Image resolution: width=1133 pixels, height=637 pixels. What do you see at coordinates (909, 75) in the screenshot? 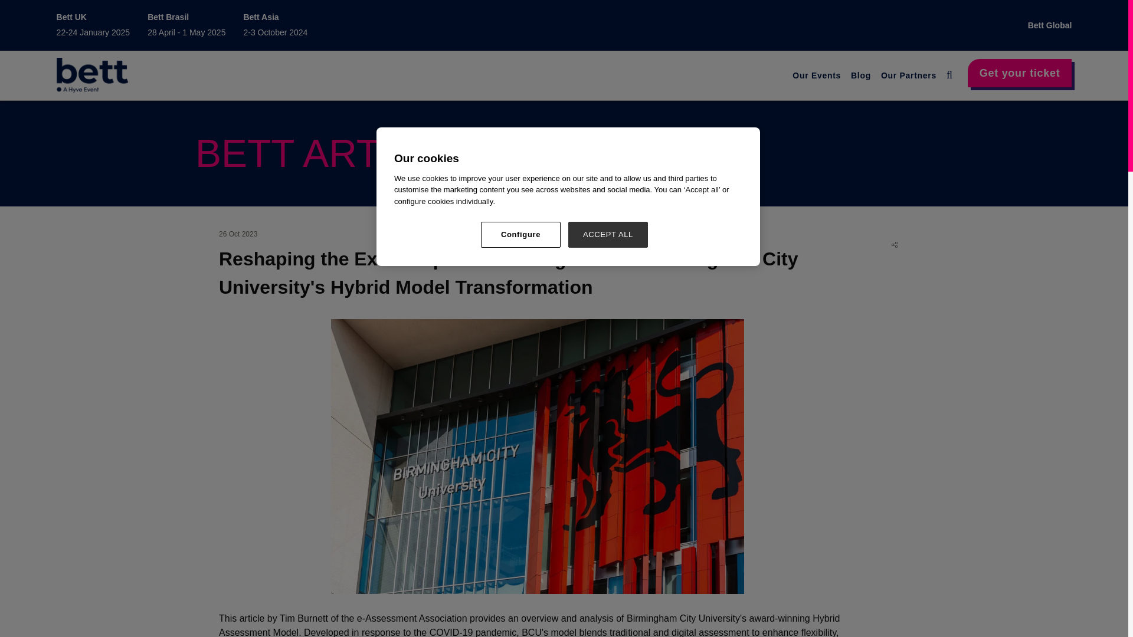
I see `Our Partners` at bounding box center [909, 75].